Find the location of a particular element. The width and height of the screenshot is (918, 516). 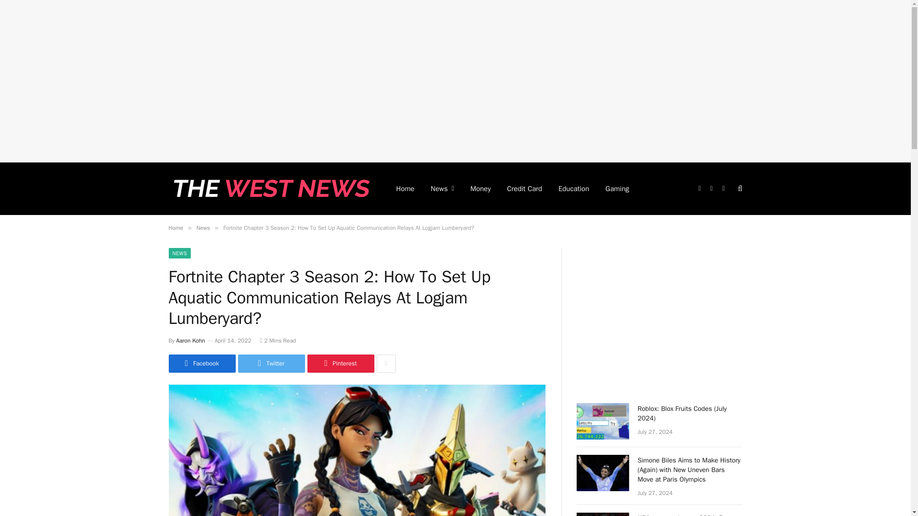

NEWS is located at coordinates (179, 253).